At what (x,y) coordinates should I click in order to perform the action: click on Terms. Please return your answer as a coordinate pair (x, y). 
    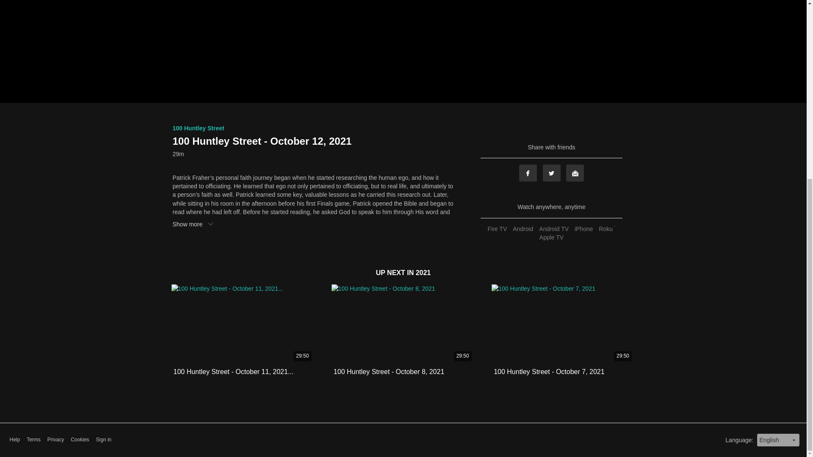
    Looking at the image, I should click on (34, 440).